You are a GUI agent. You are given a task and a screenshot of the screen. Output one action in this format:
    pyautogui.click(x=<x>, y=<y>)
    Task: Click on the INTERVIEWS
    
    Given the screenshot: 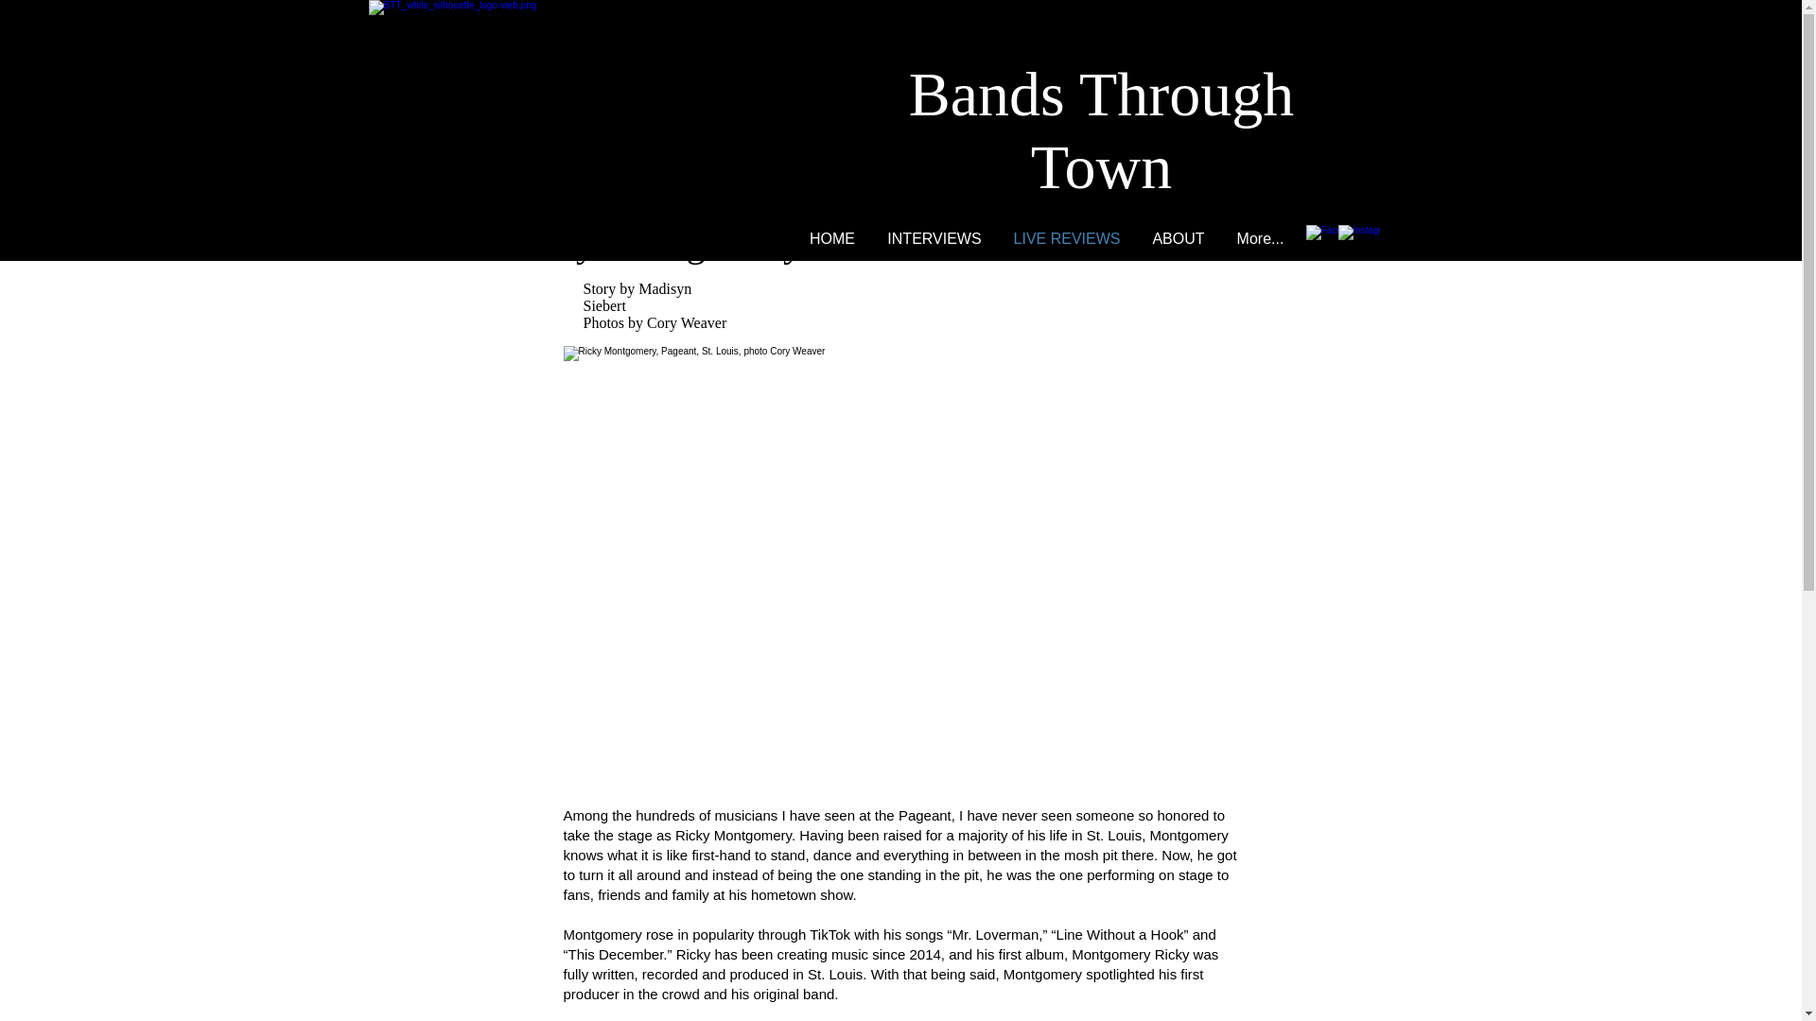 What is the action you would take?
    pyautogui.click(x=934, y=238)
    